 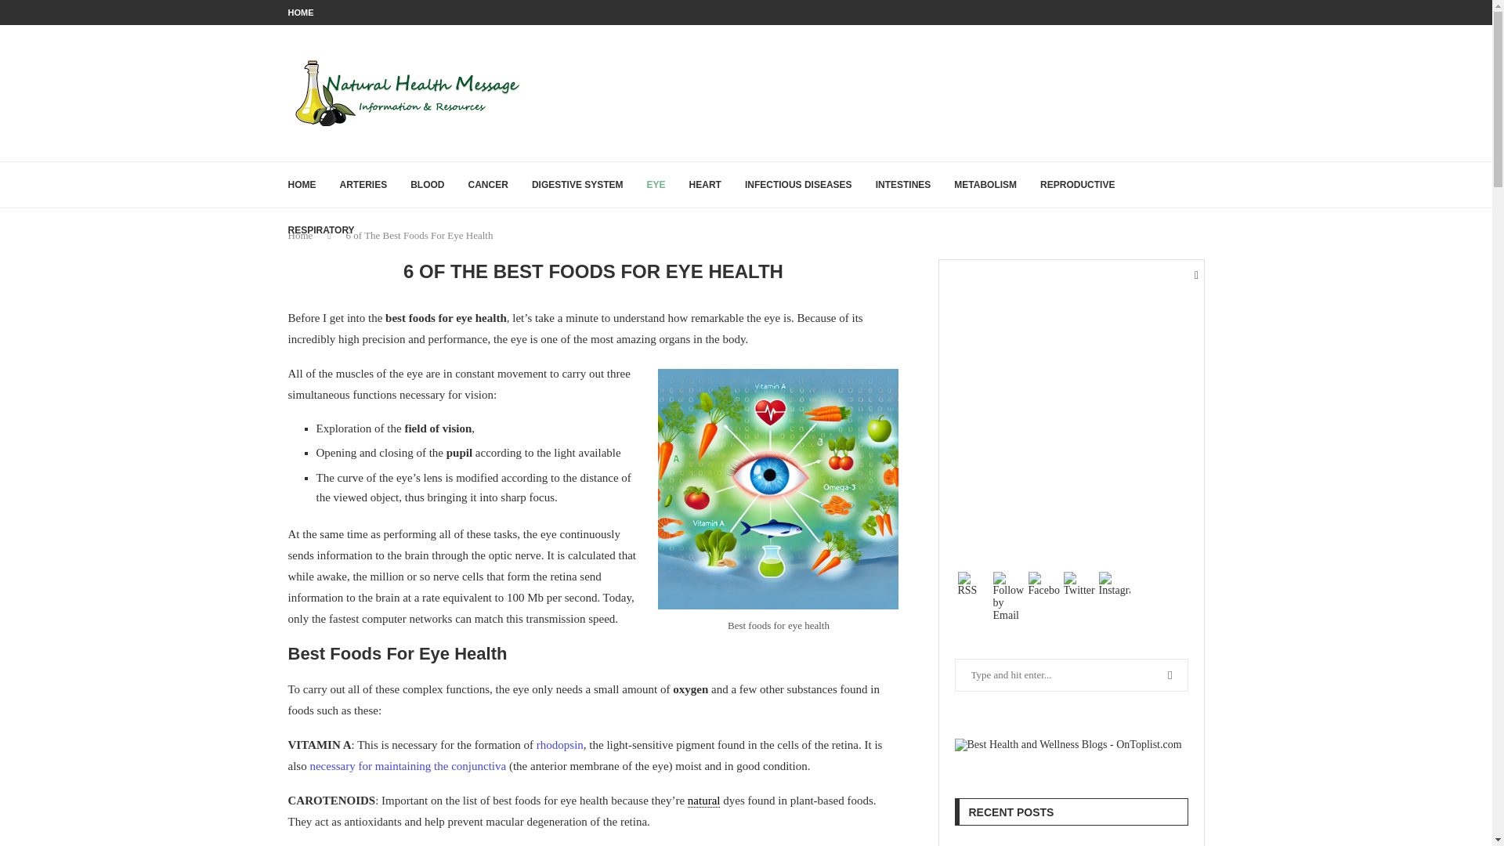 What do you see at coordinates (301, 13) in the screenshot?
I see `HOME` at bounding box center [301, 13].